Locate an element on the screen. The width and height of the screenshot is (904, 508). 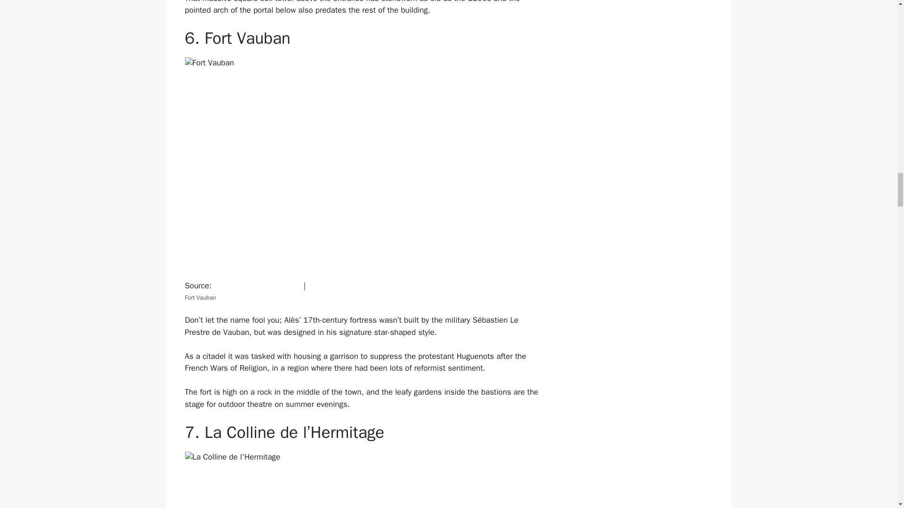
CC BY-SA 4.0 is located at coordinates (332, 286).